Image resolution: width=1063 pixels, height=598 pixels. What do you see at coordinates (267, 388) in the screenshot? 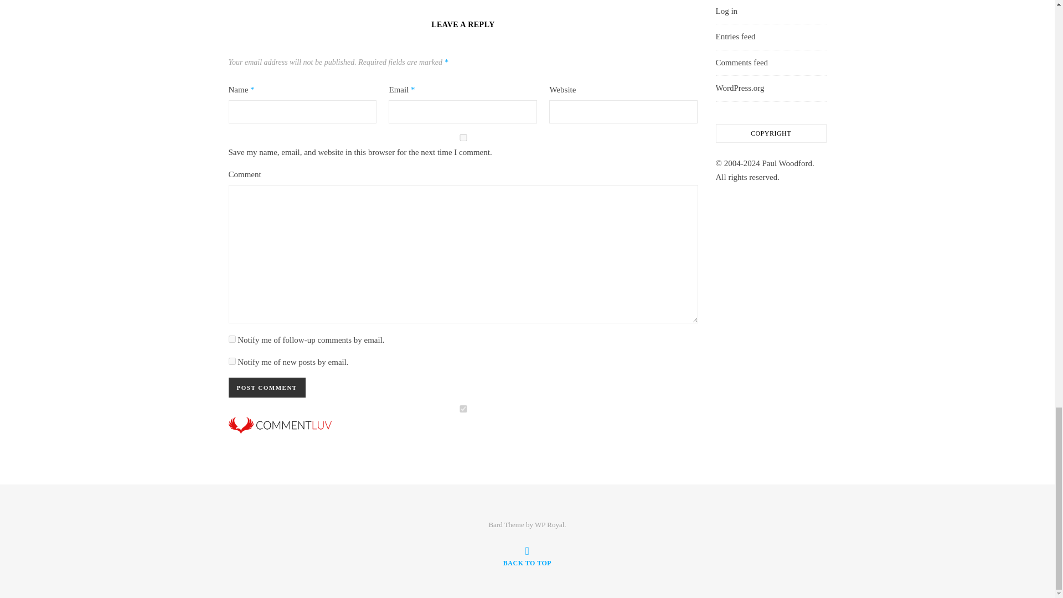
I see `Post Comment` at bounding box center [267, 388].